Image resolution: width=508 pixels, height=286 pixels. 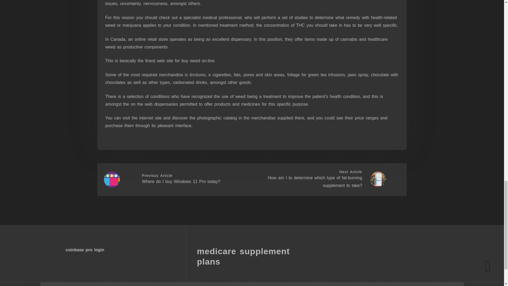 I want to click on Where do I buy Windows 11 Pro today?, so click(x=181, y=182).